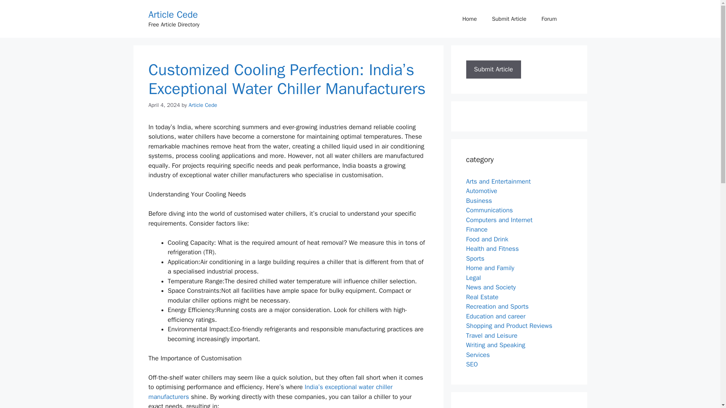 The width and height of the screenshot is (726, 408). What do you see at coordinates (499, 220) in the screenshot?
I see `Computers and Internet` at bounding box center [499, 220].